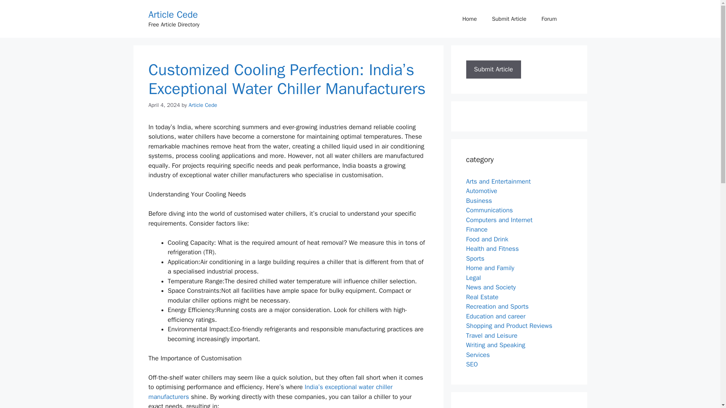 The width and height of the screenshot is (726, 408). What do you see at coordinates (499, 220) in the screenshot?
I see `Computers and Internet` at bounding box center [499, 220].